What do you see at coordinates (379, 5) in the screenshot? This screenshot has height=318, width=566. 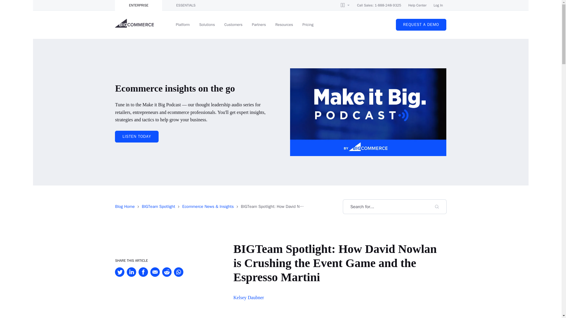 I see `Call Sales: 1-888-248-9325` at bounding box center [379, 5].